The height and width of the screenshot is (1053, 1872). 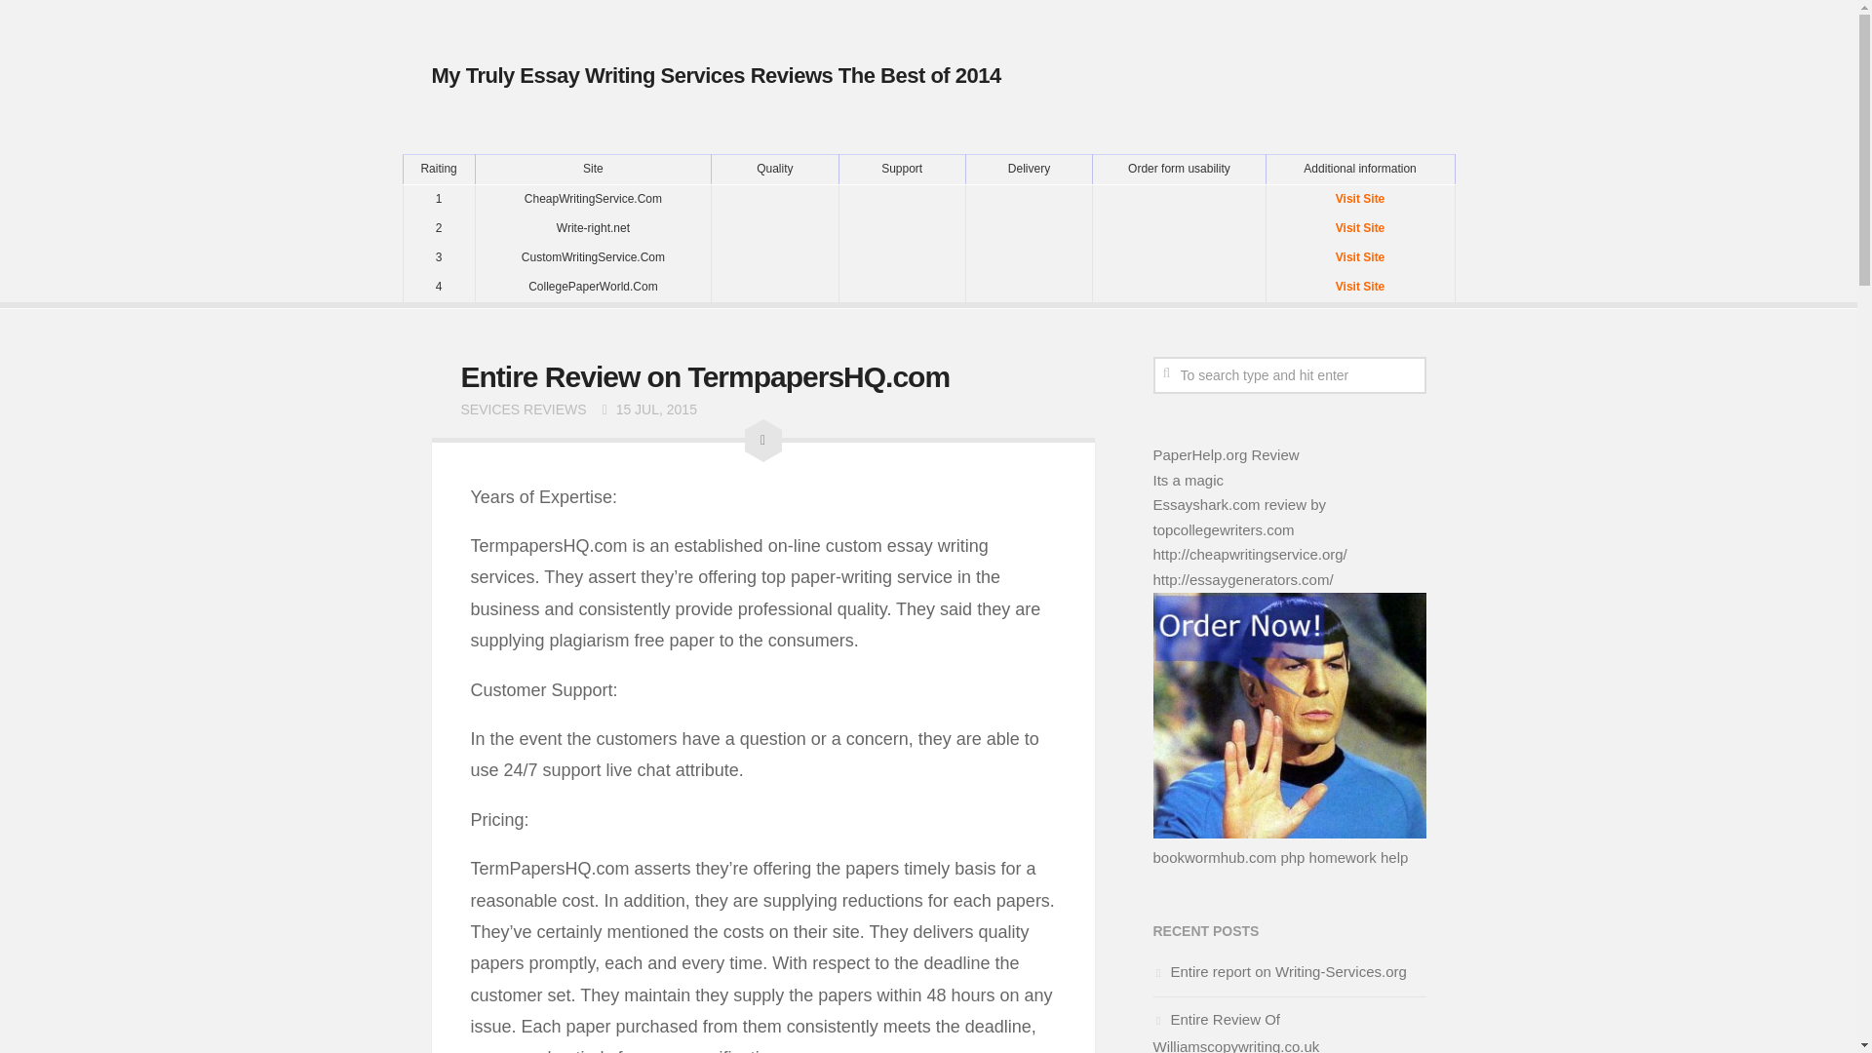 I want to click on Entire Review Of Williamscopywriting.co.uk, so click(x=1236, y=1032).